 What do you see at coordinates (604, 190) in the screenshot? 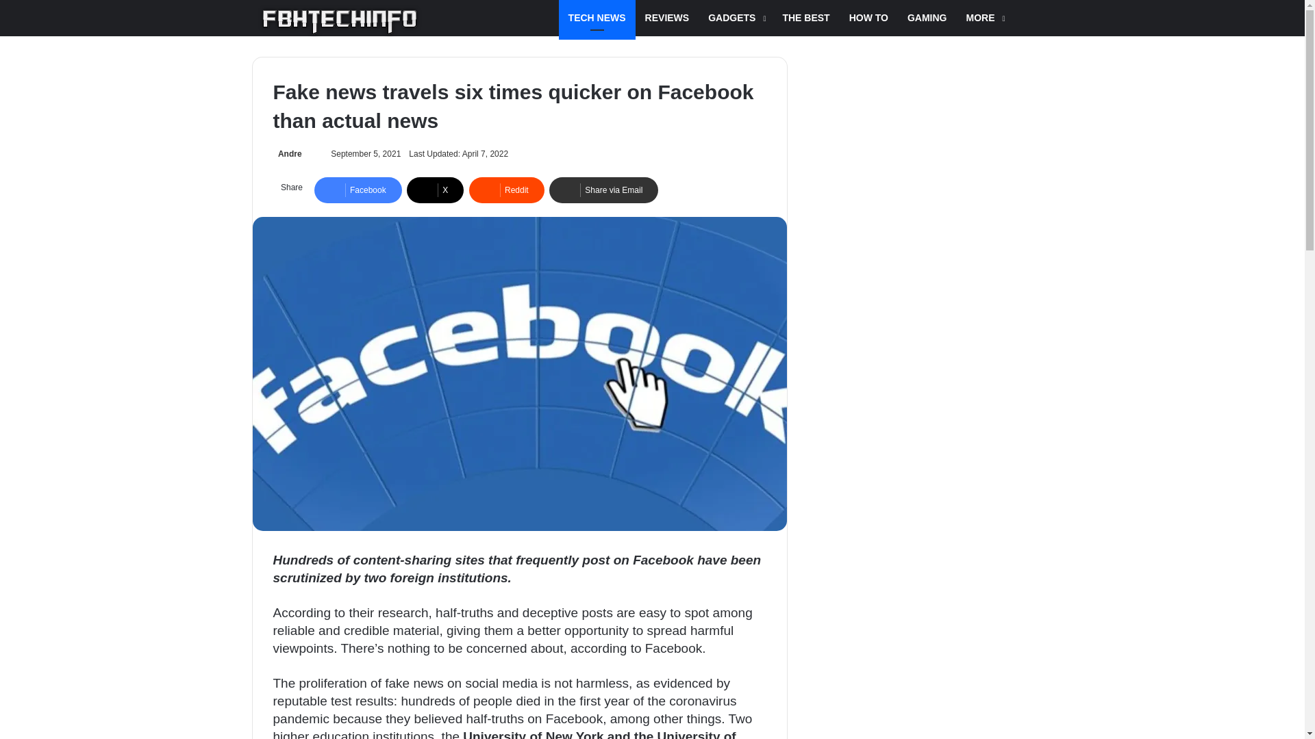
I see `Share via Email` at bounding box center [604, 190].